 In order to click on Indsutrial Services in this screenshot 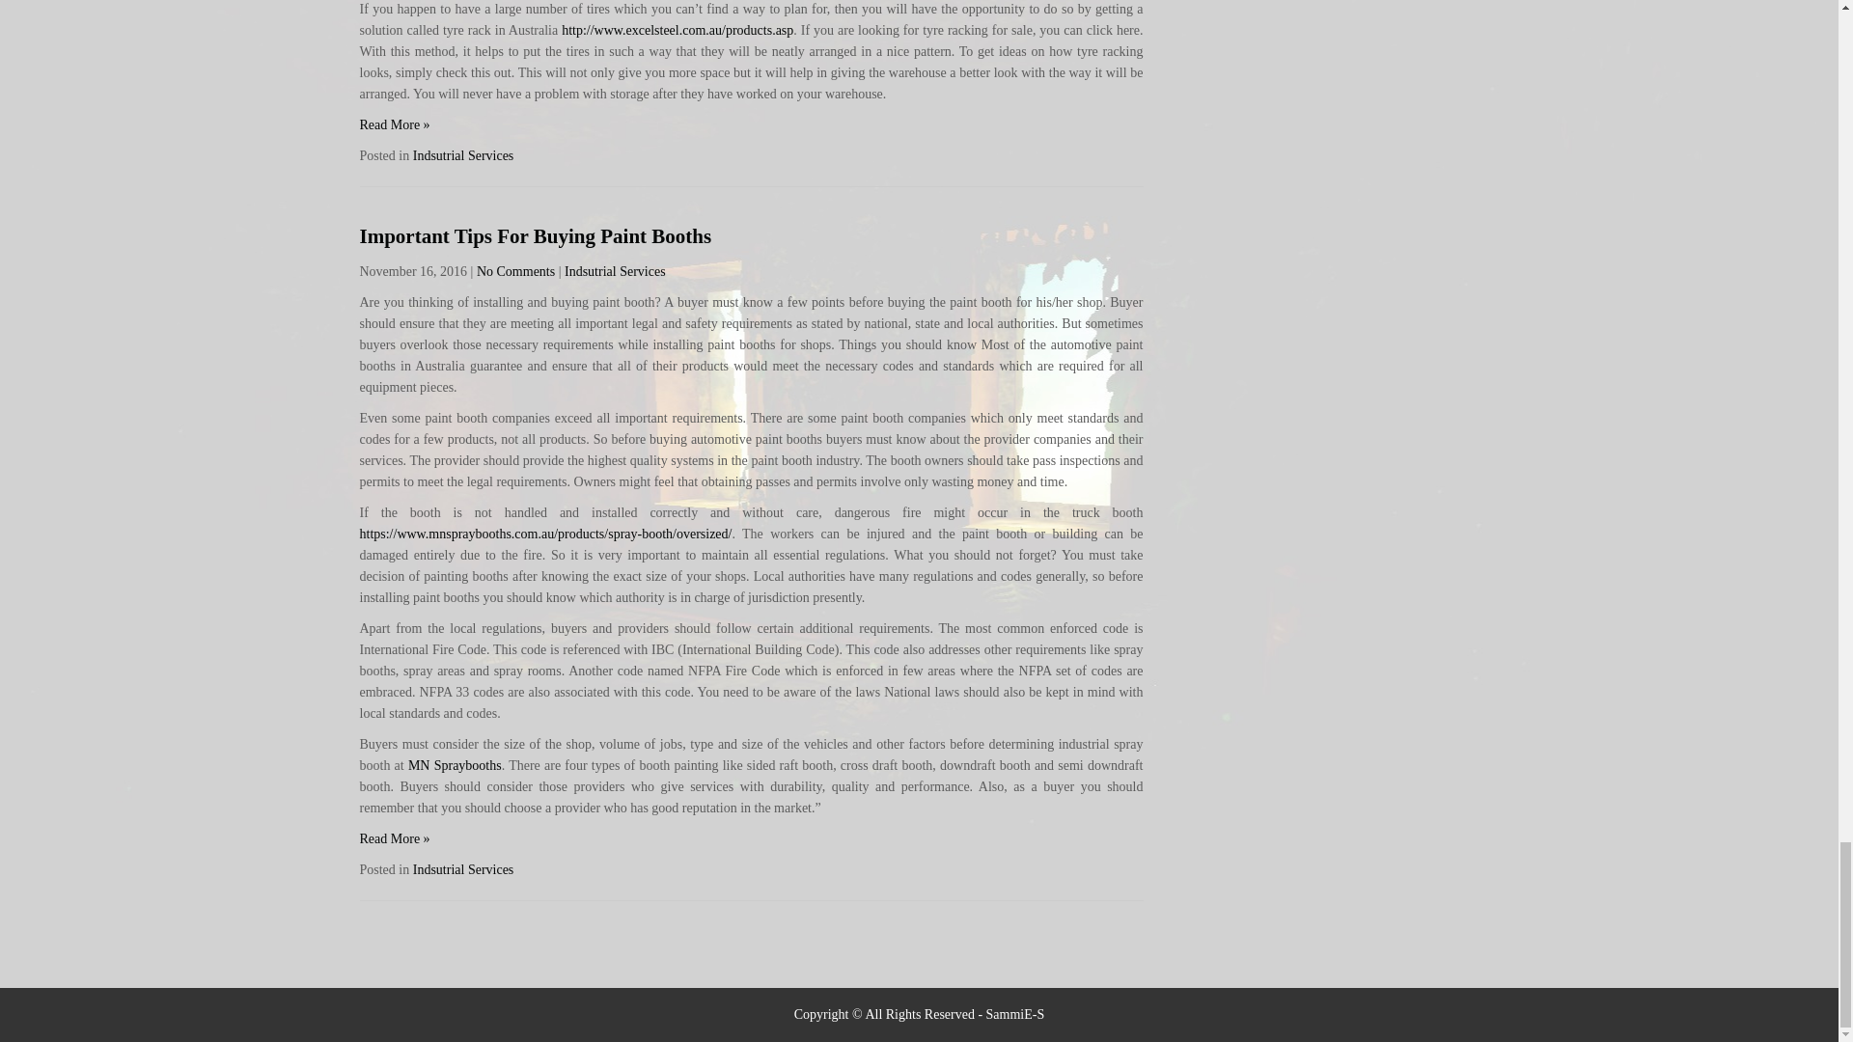, I will do `click(463, 870)`.